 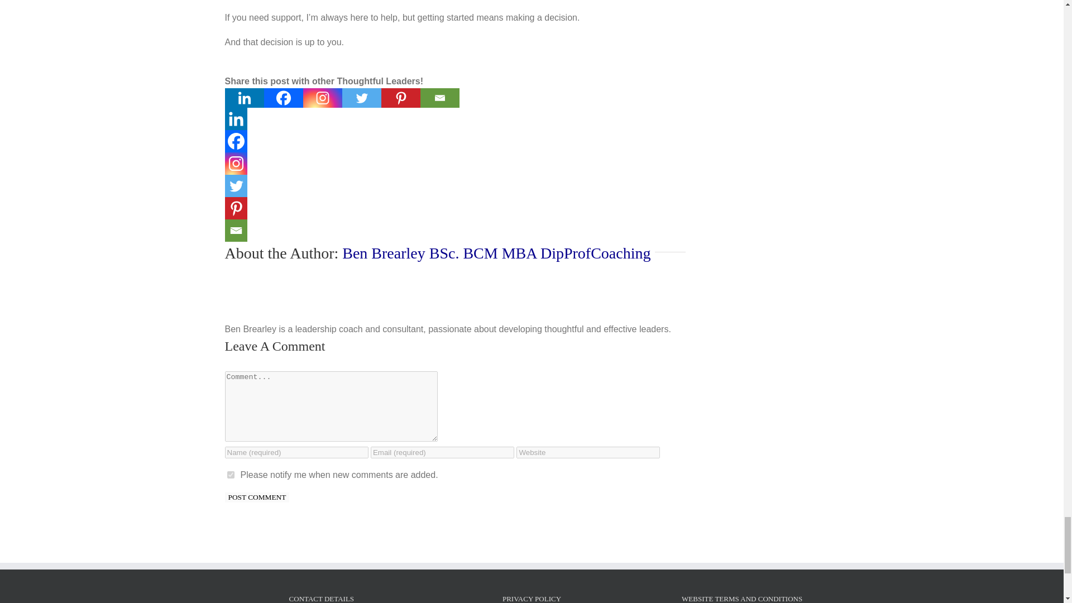 I want to click on Post Comment, so click(x=257, y=497).